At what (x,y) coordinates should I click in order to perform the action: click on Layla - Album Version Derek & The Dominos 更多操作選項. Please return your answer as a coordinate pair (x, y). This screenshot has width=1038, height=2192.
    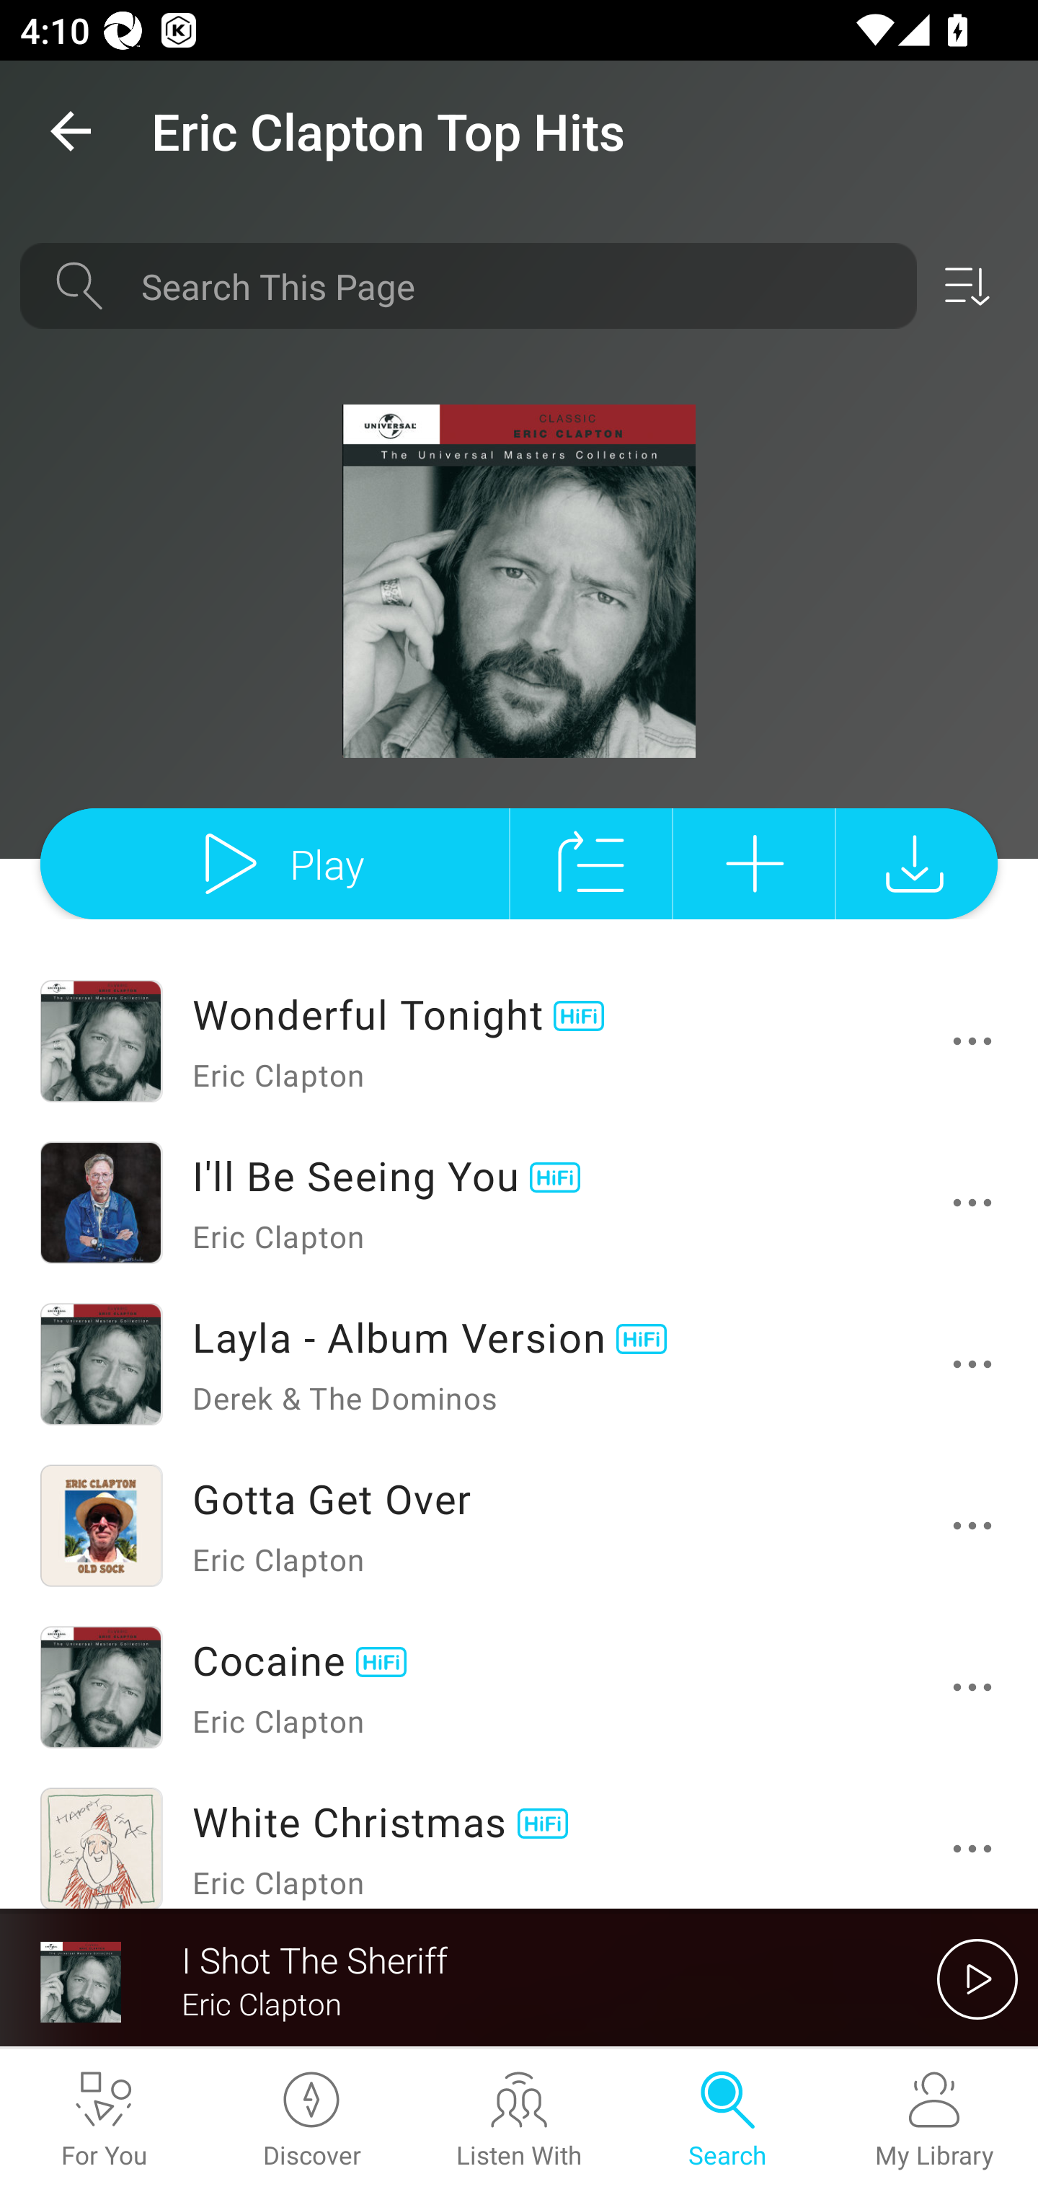
    Looking at the image, I should click on (519, 1364).